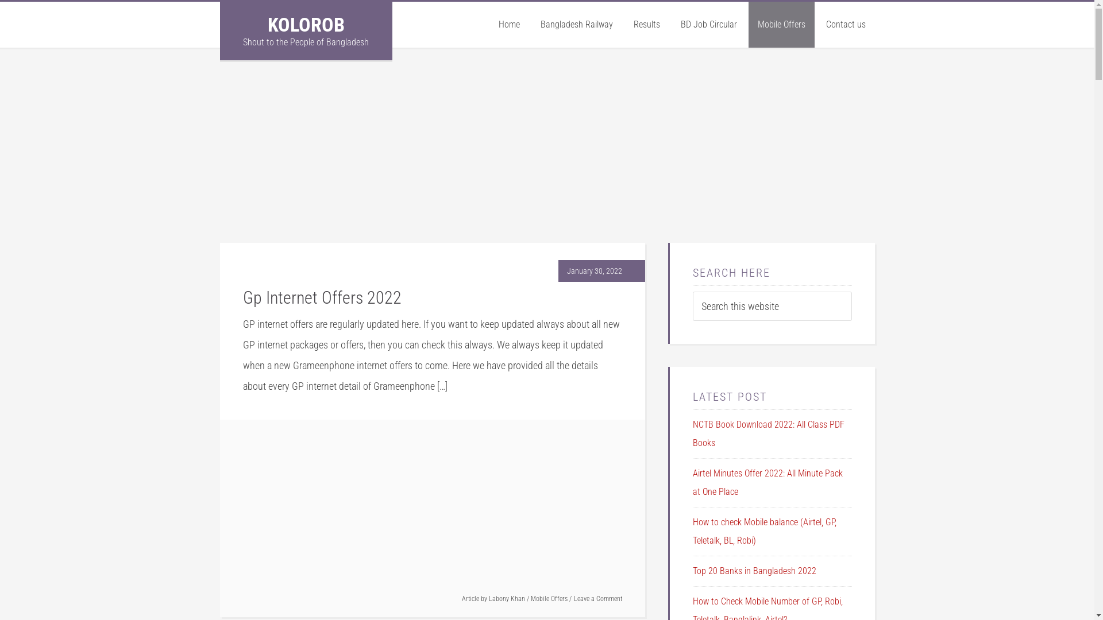 The image size is (1103, 620). What do you see at coordinates (432, 162) in the screenshot?
I see `Advertisement` at bounding box center [432, 162].